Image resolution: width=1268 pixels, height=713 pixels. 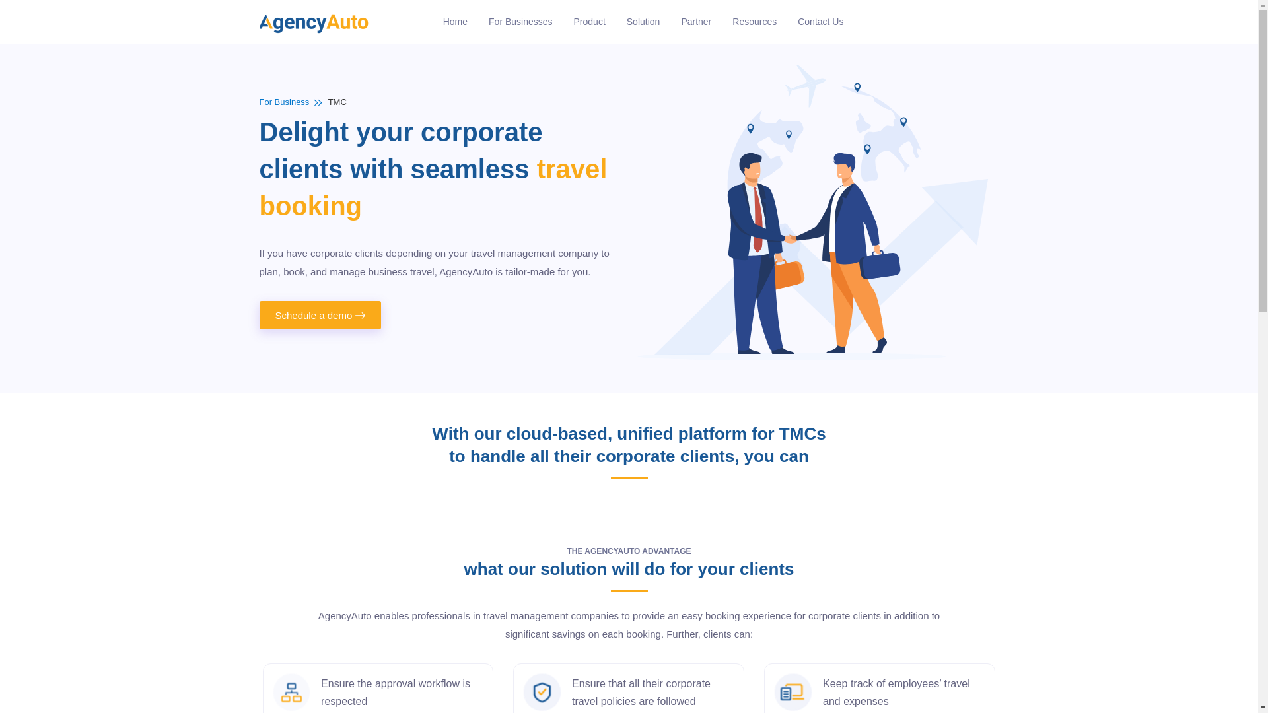 What do you see at coordinates (643, 21) in the screenshot?
I see `Solution` at bounding box center [643, 21].